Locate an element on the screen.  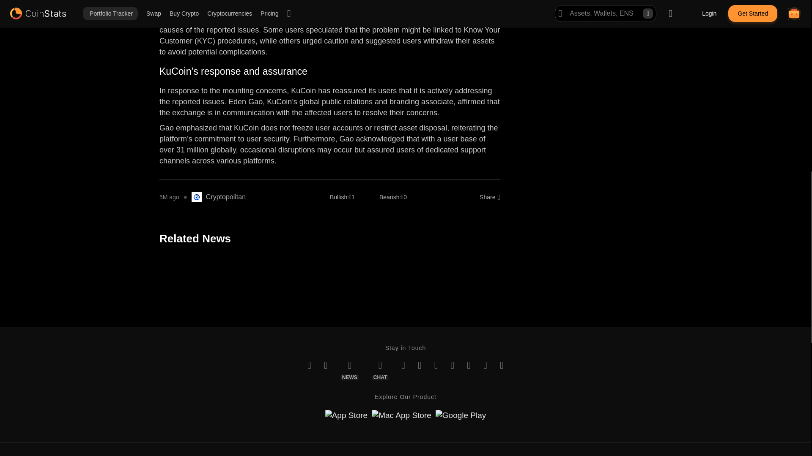
posts is located at coordinates (206, 19).